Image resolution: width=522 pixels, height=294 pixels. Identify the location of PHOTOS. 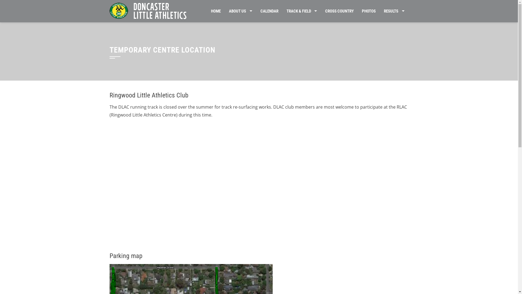
(369, 11).